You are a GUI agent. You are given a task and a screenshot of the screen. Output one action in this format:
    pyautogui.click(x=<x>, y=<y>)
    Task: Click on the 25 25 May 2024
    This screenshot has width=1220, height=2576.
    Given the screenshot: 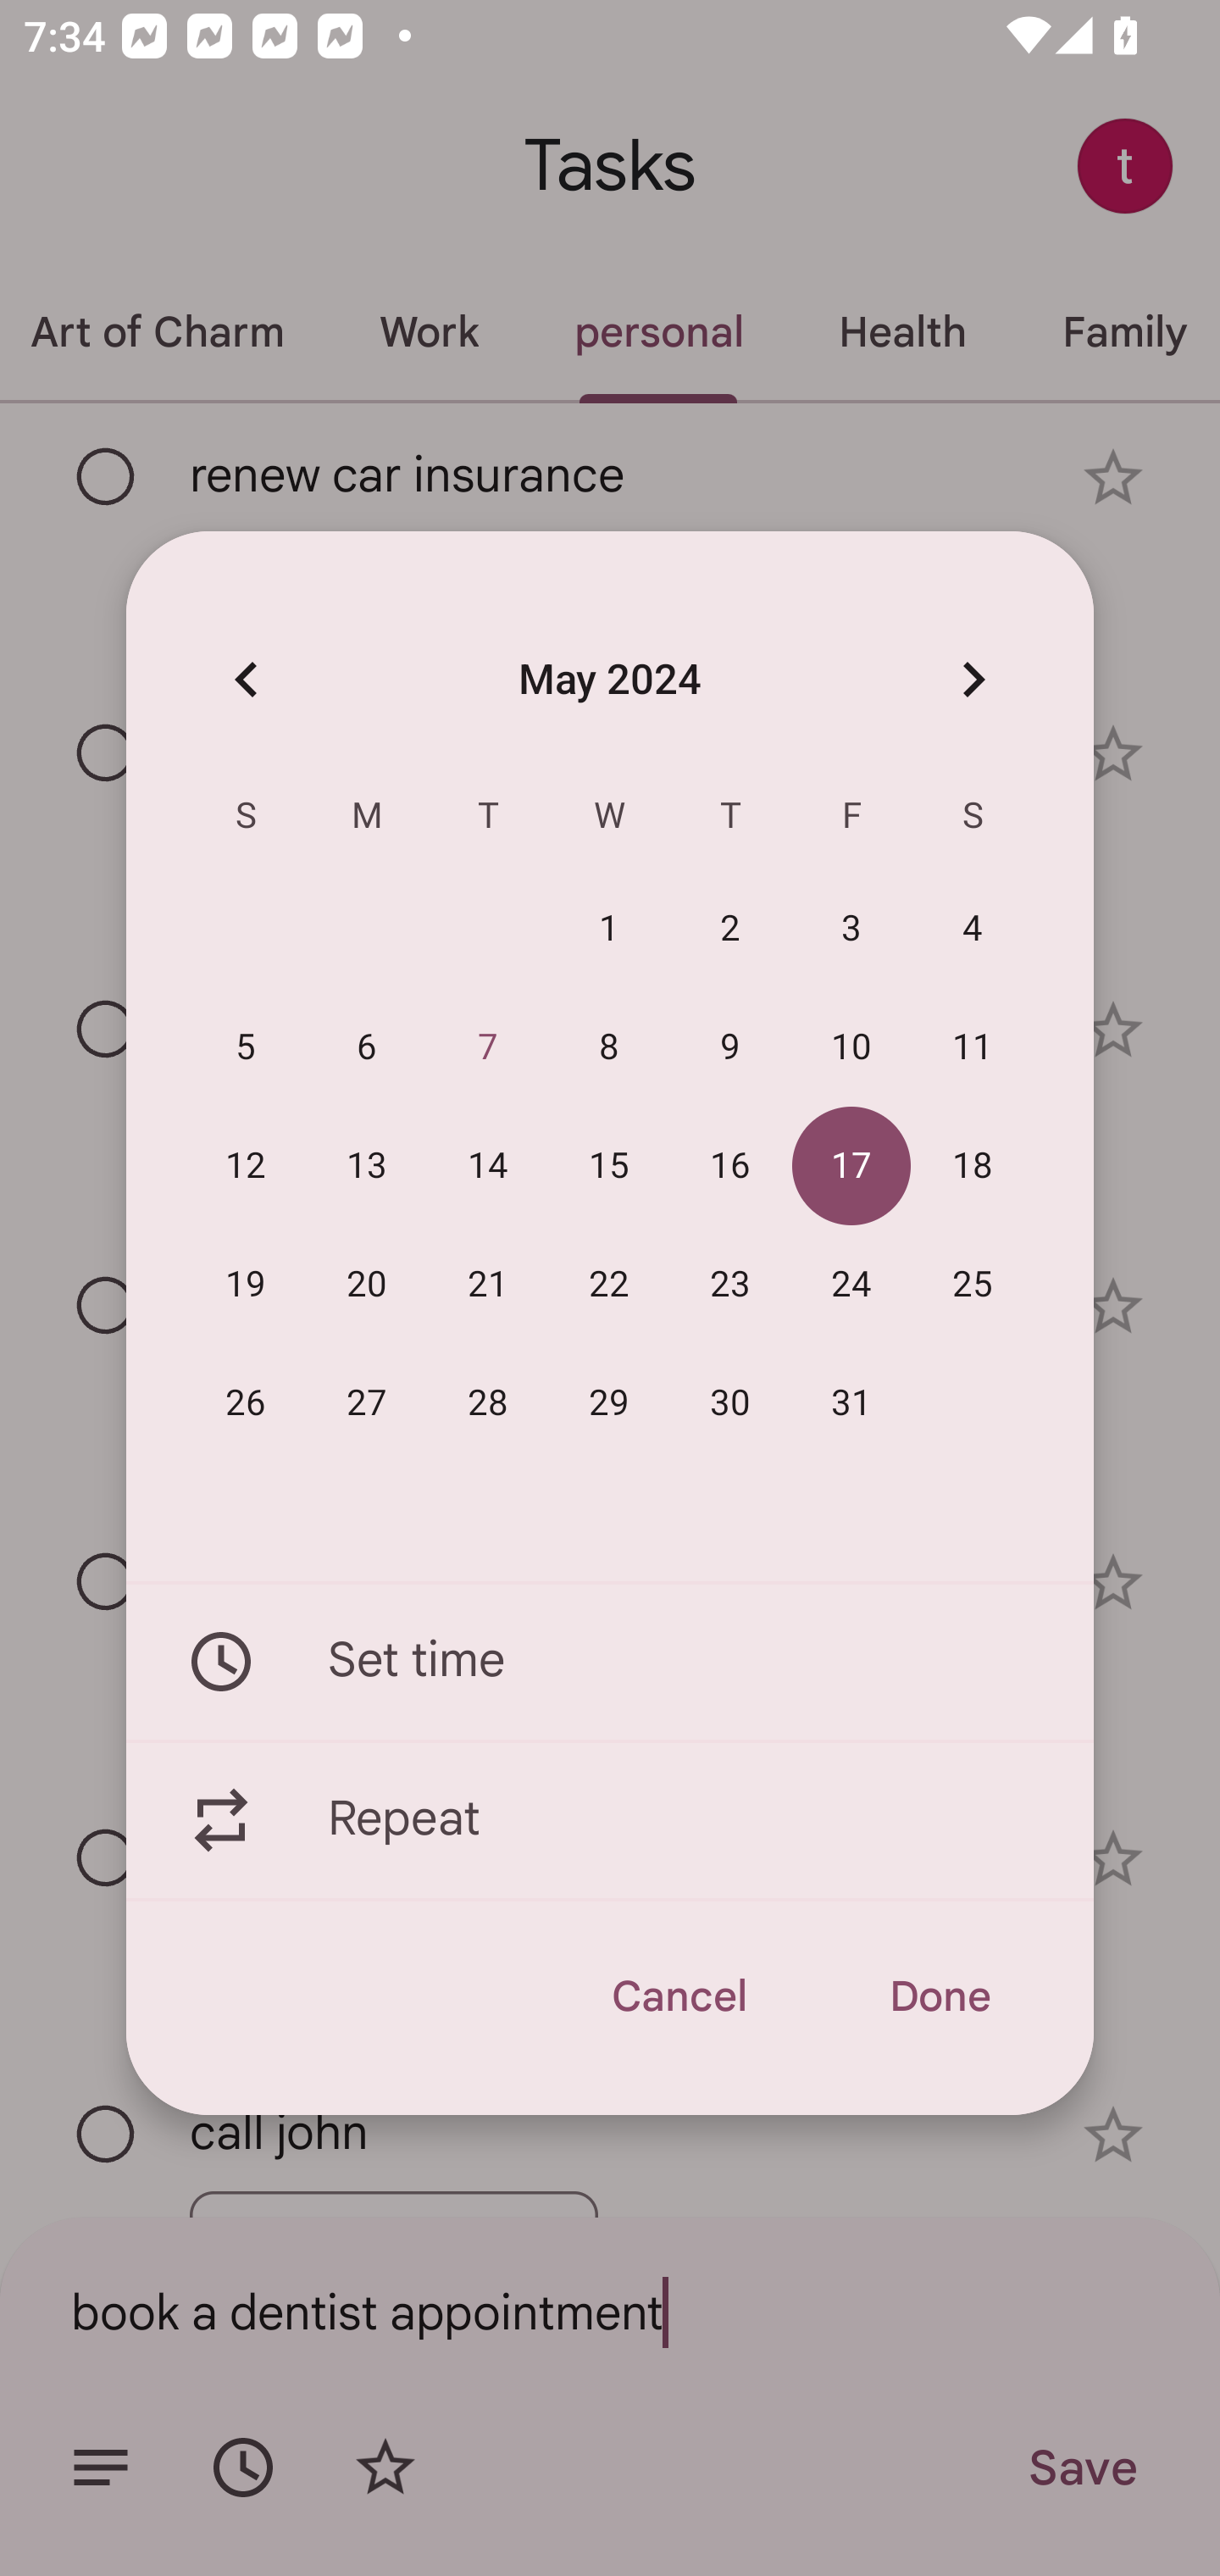 What is the action you would take?
    pyautogui.click(x=973, y=1285)
    